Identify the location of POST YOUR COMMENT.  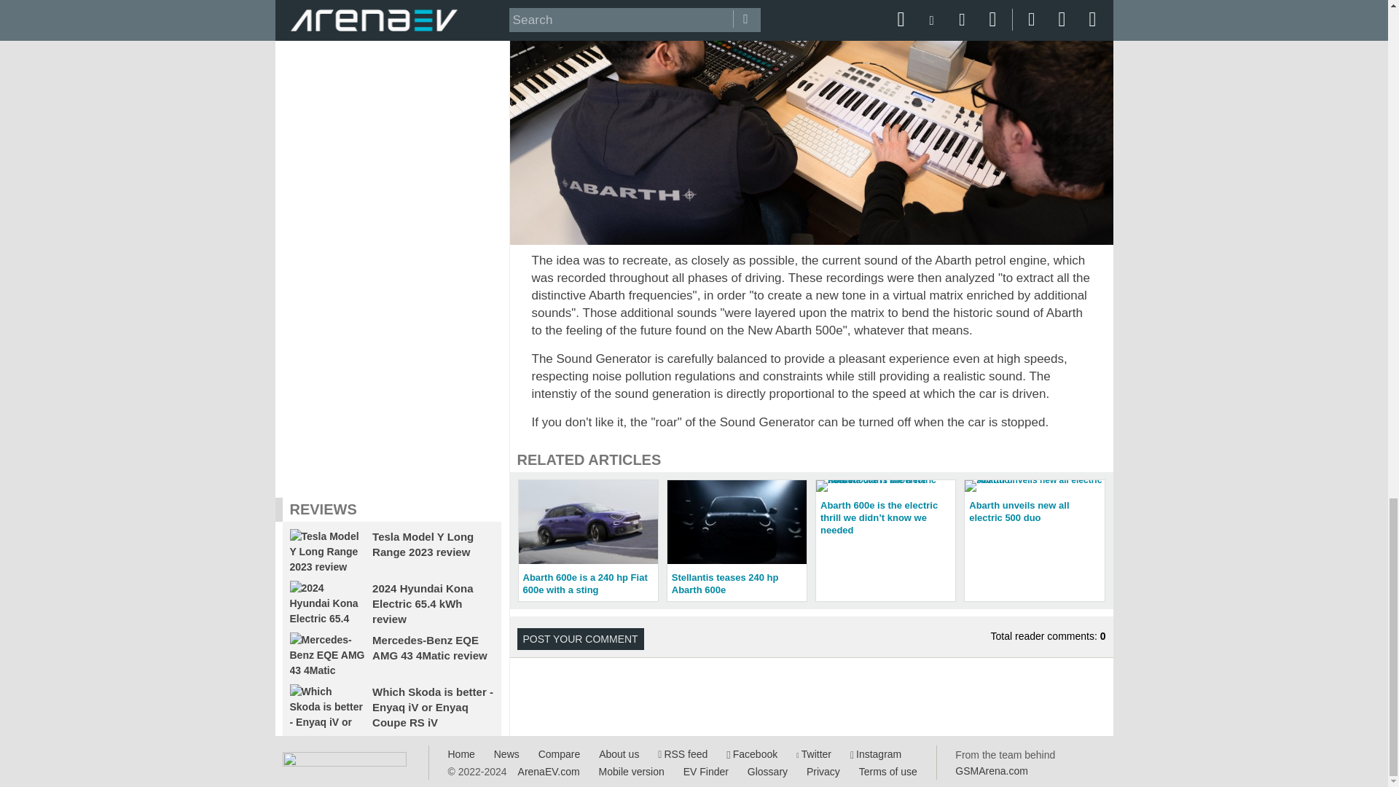
(580, 638).